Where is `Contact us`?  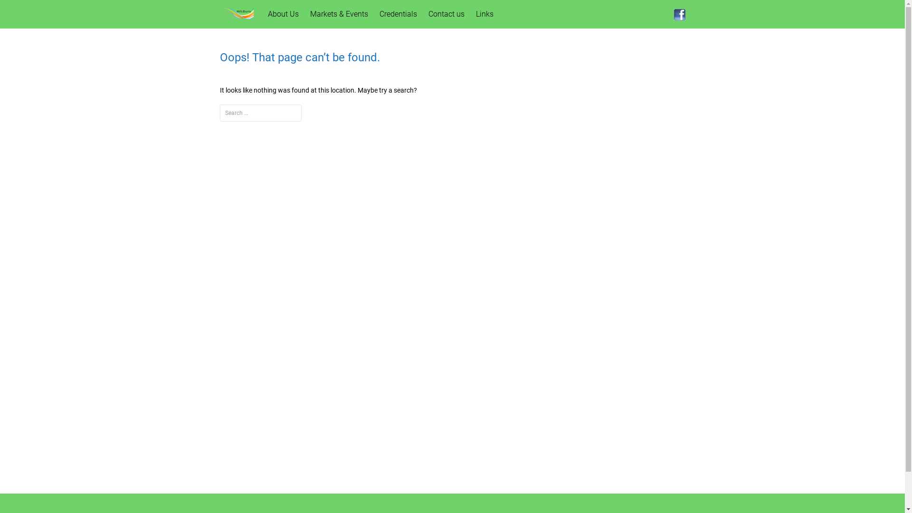 Contact us is located at coordinates (446, 14).